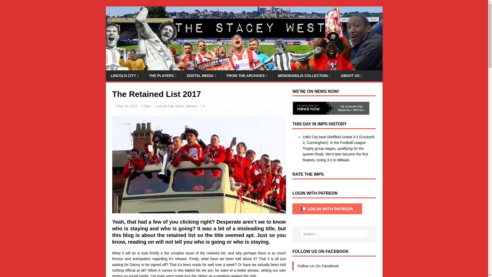  I want to click on FROM THE ARCHIVES, so click(247, 76).